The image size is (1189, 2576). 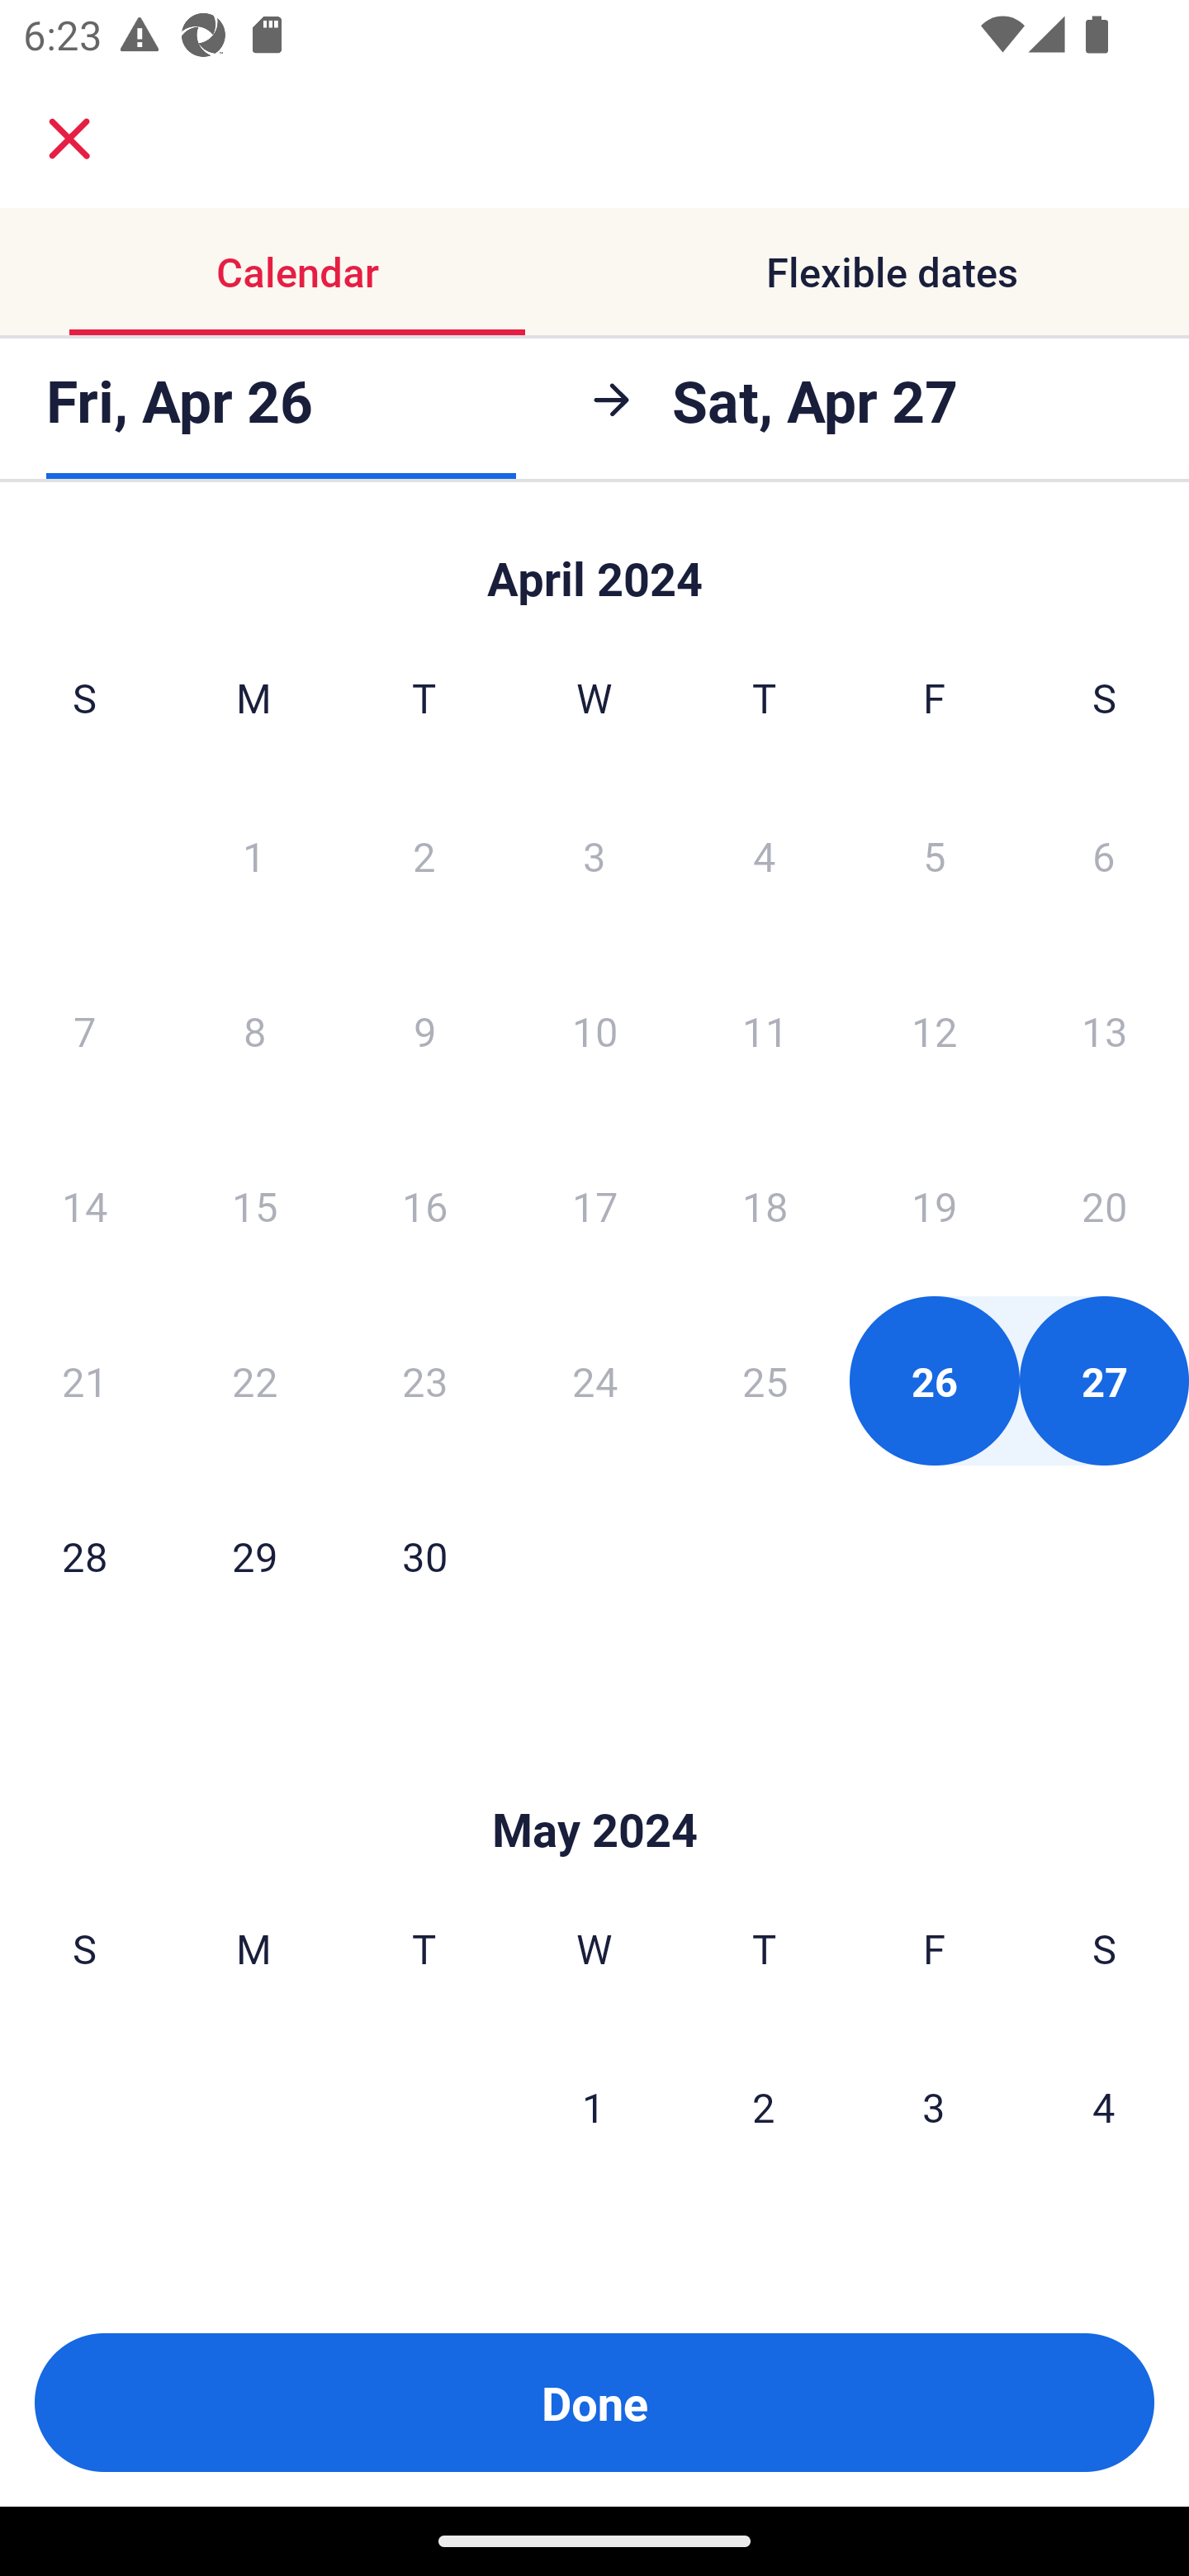 I want to click on close., so click(x=69, y=139).